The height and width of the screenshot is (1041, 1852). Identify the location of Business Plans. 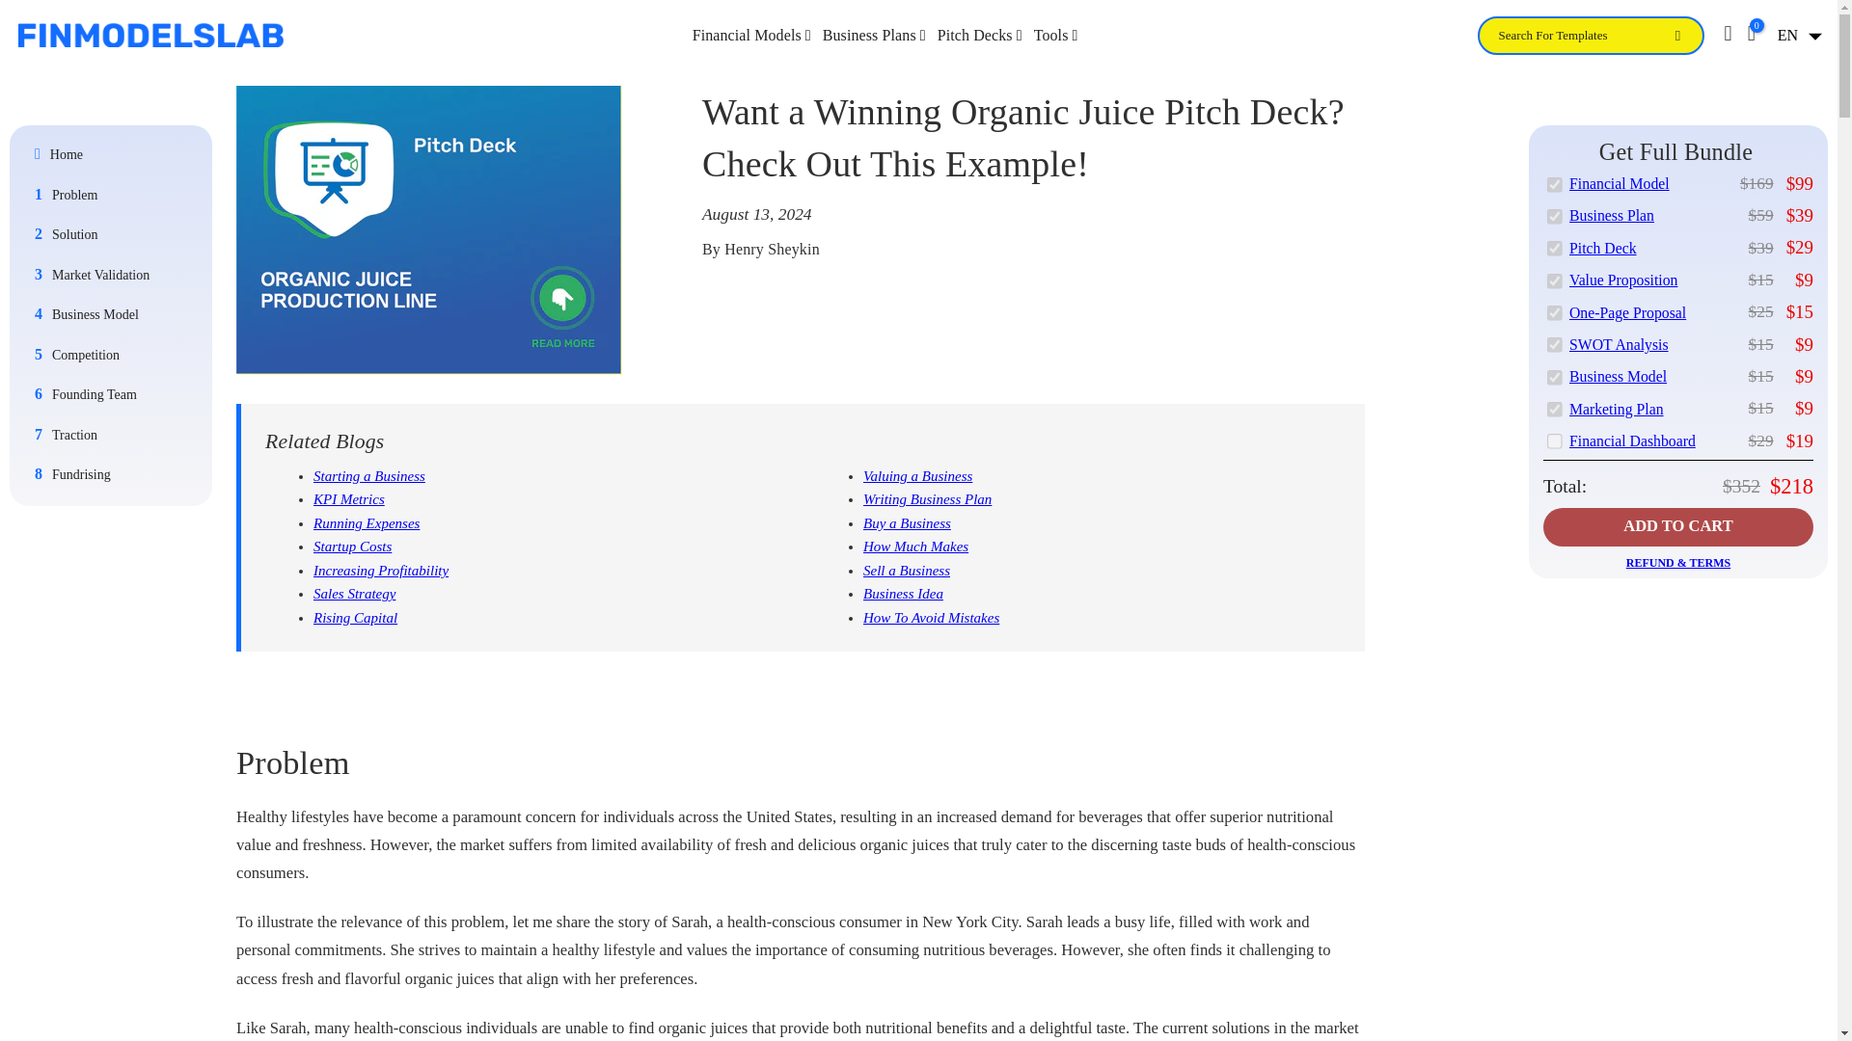
(874, 35).